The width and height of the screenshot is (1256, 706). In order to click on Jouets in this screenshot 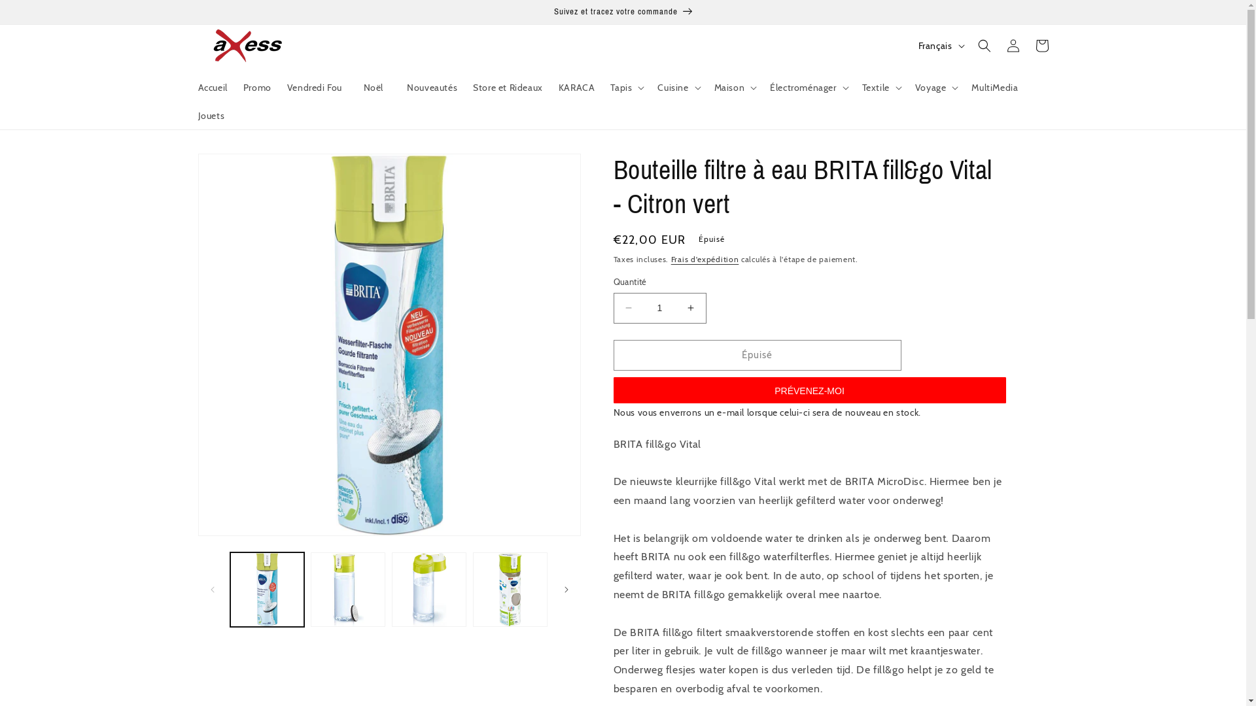, I will do `click(211, 115)`.